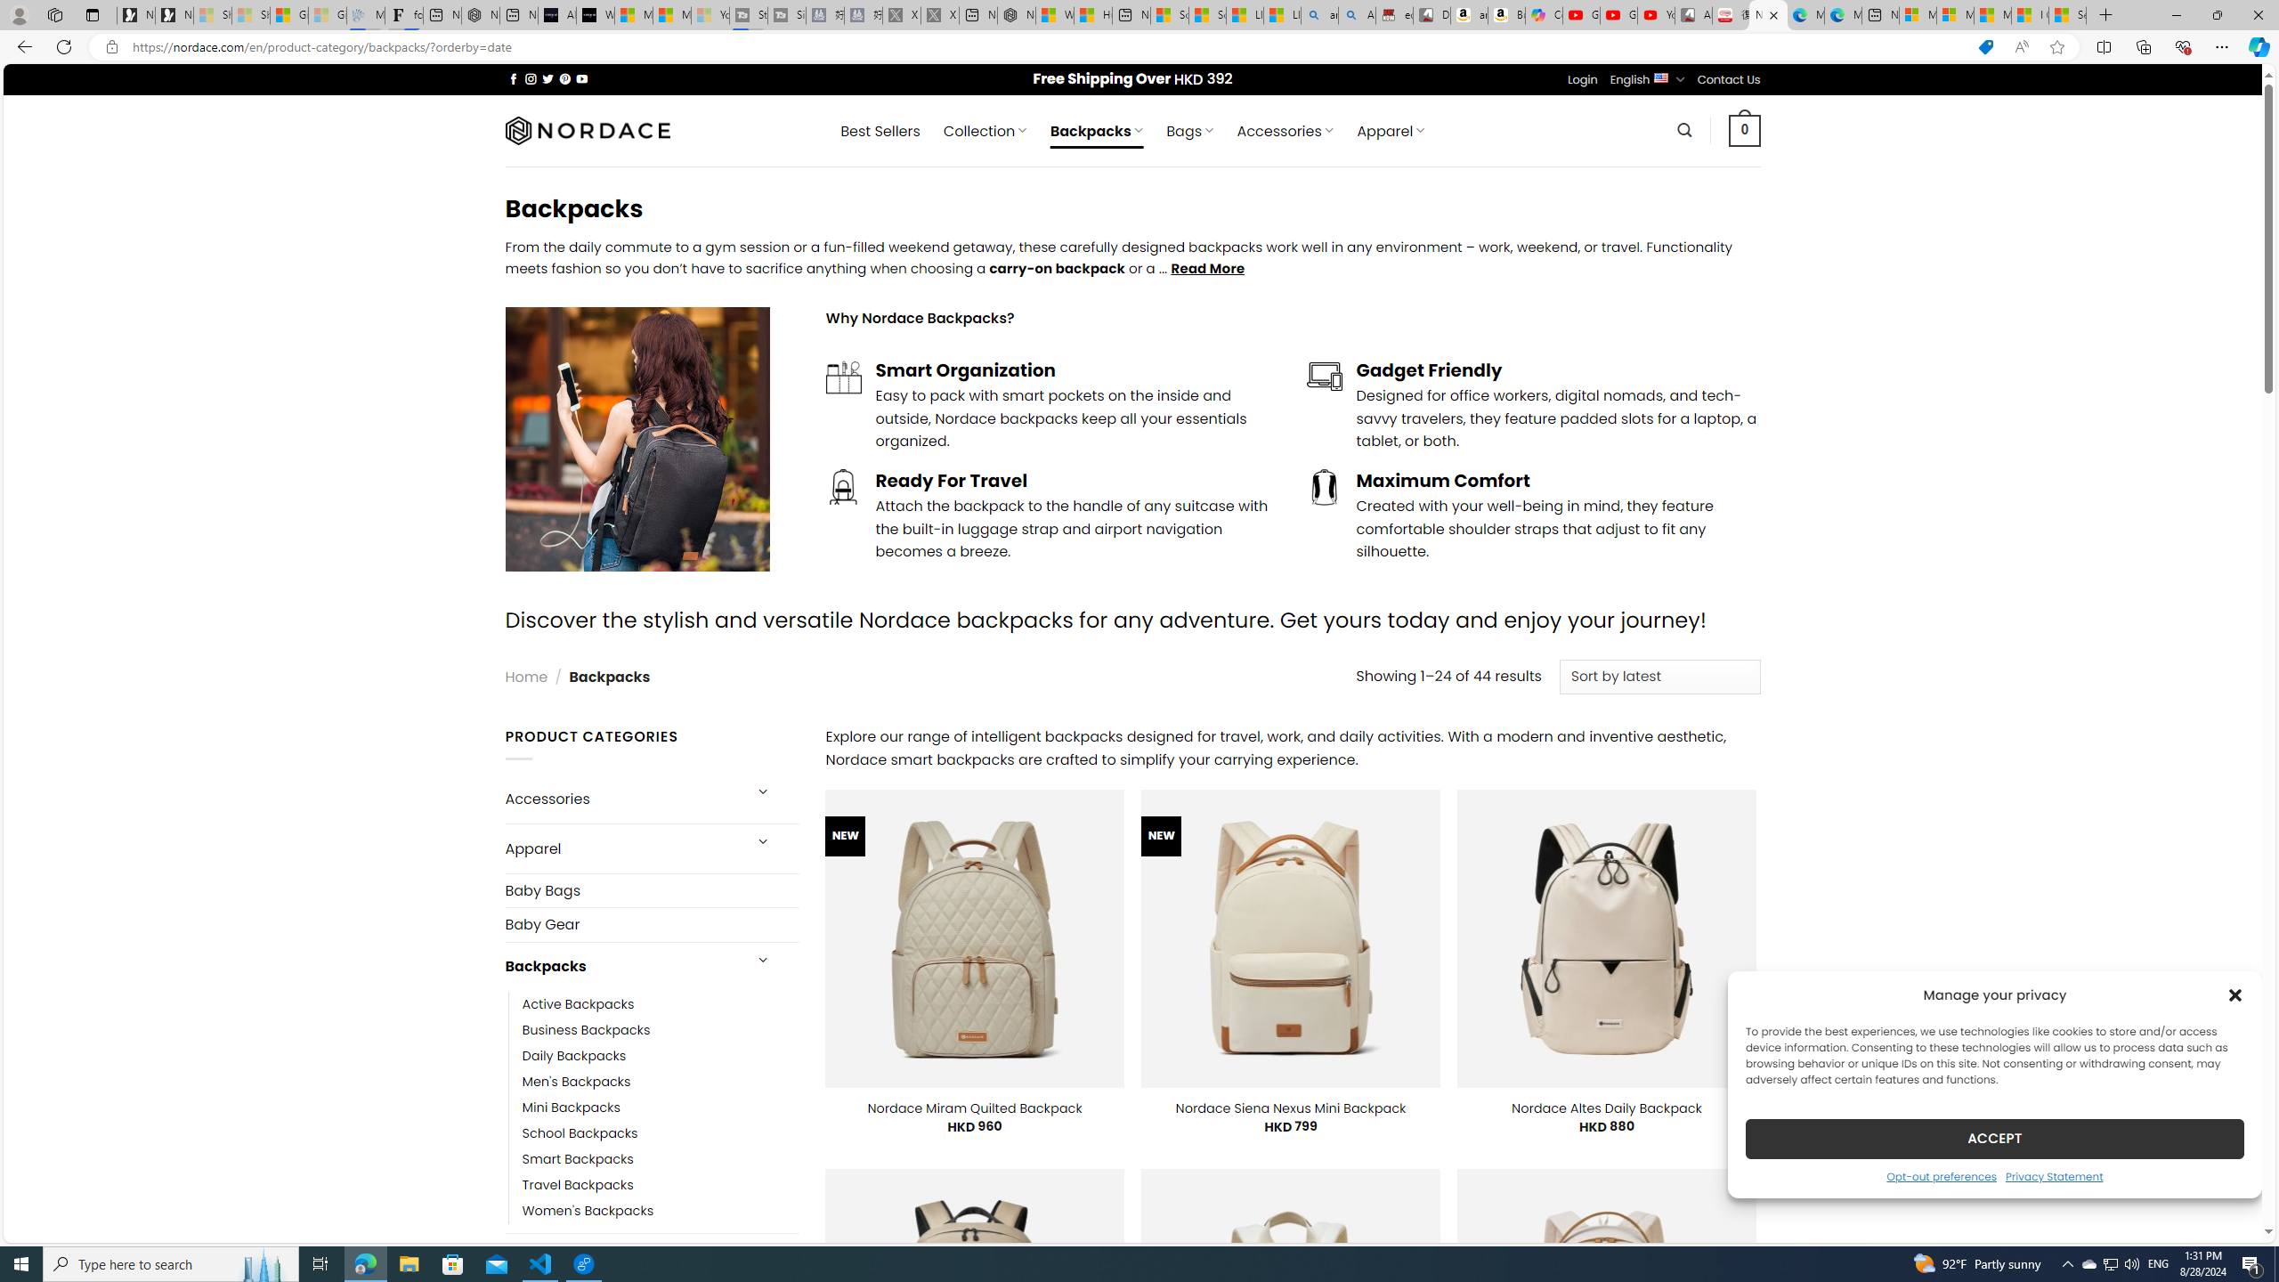 The image size is (2279, 1282). What do you see at coordinates (577, 1081) in the screenshot?
I see `Men's Backpacks` at bounding box center [577, 1081].